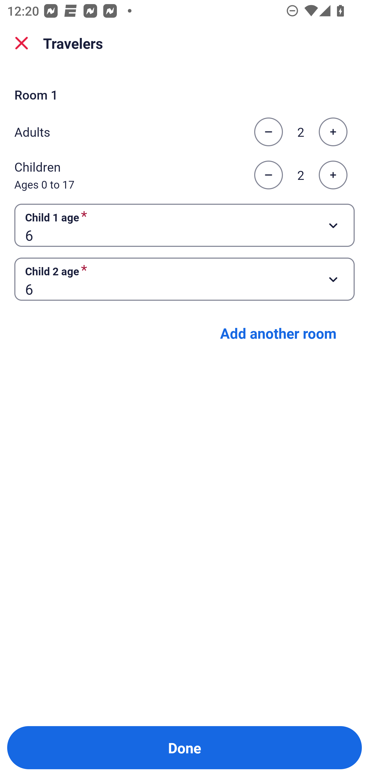 This screenshot has height=780, width=369. Describe the element at coordinates (333, 132) in the screenshot. I see `Increase the number of adults` at that location.